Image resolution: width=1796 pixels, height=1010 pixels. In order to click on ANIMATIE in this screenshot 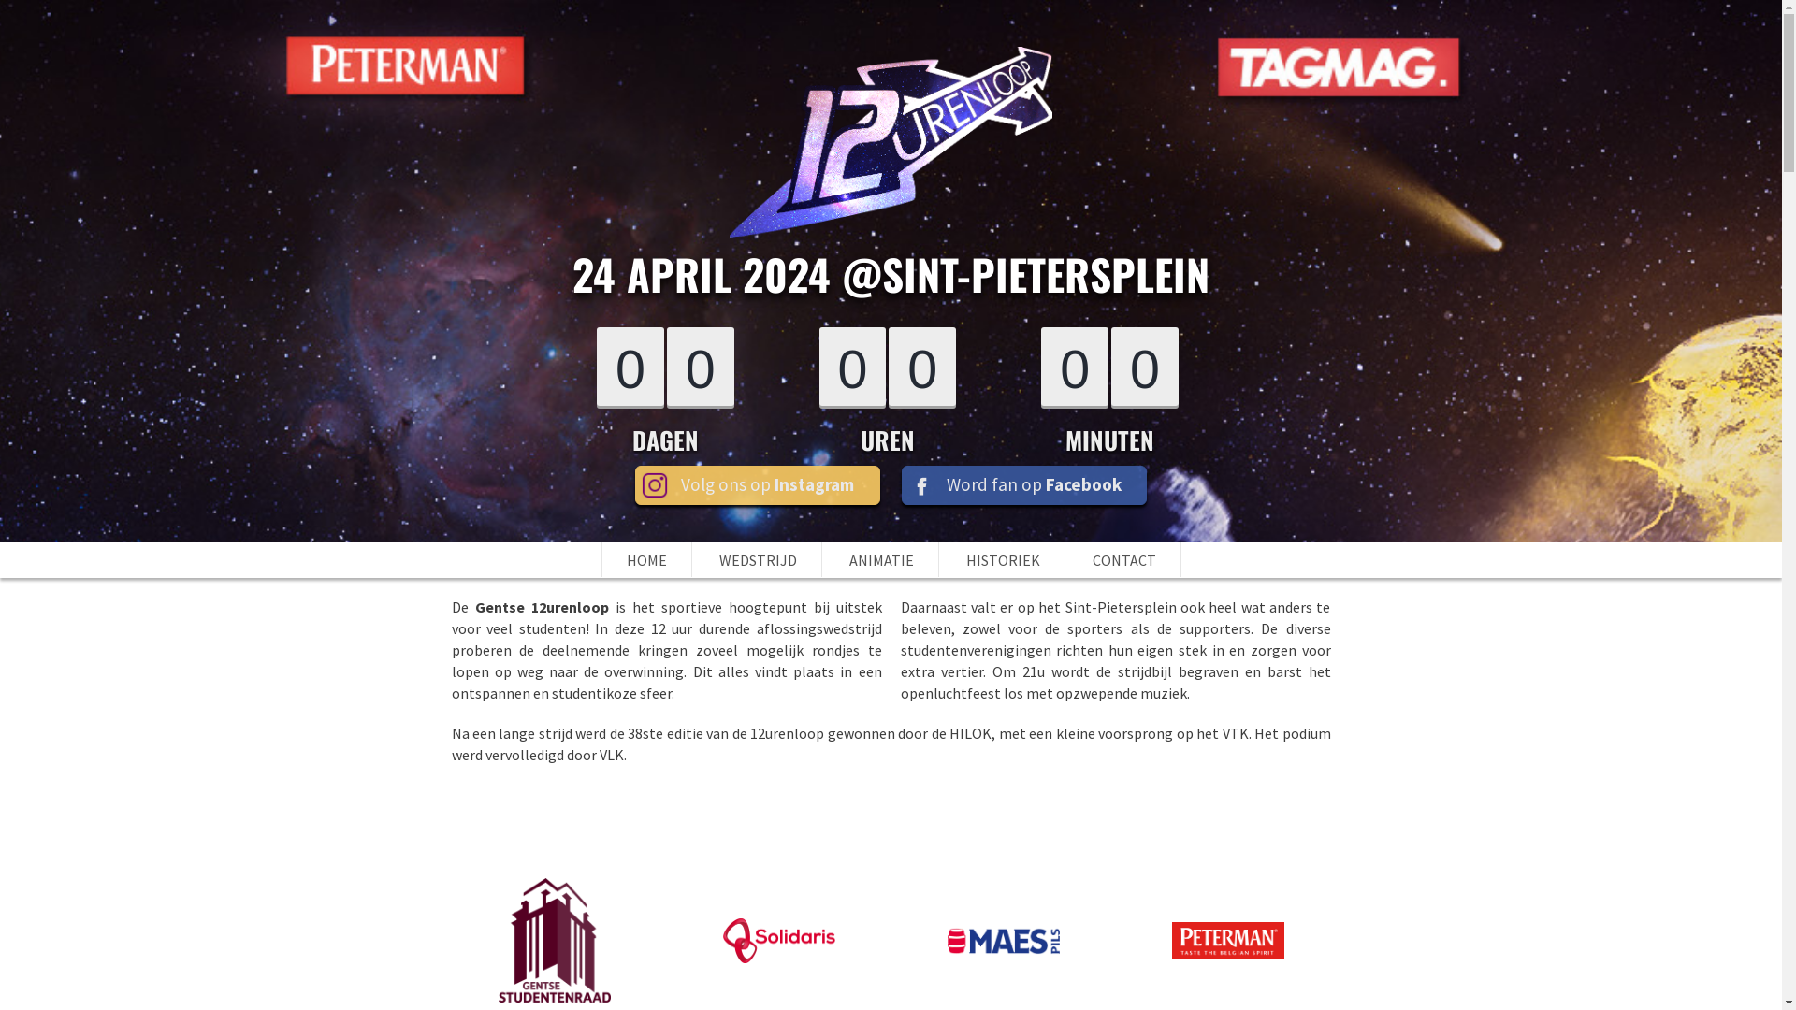, I will do `click(881, 560)`.